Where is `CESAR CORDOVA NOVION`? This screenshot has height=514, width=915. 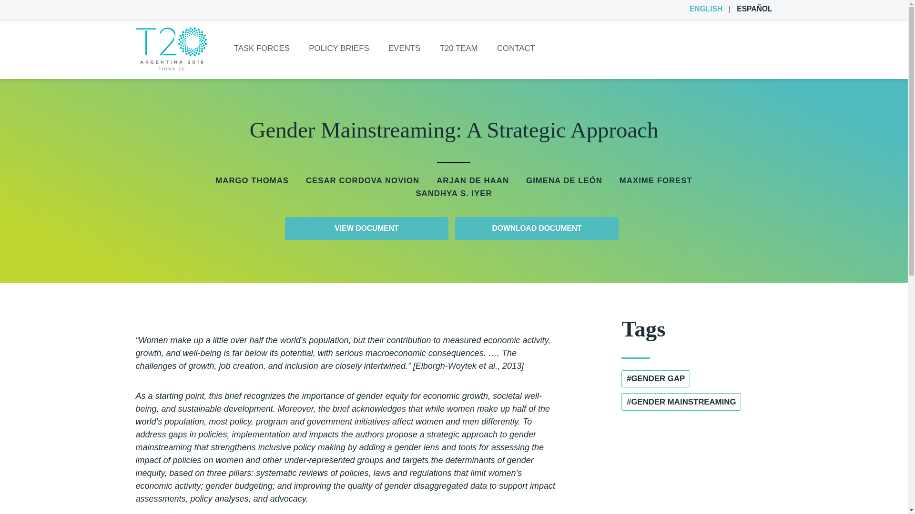 CESAR CORDOVA NOVION is located at coordinates (362, 181).